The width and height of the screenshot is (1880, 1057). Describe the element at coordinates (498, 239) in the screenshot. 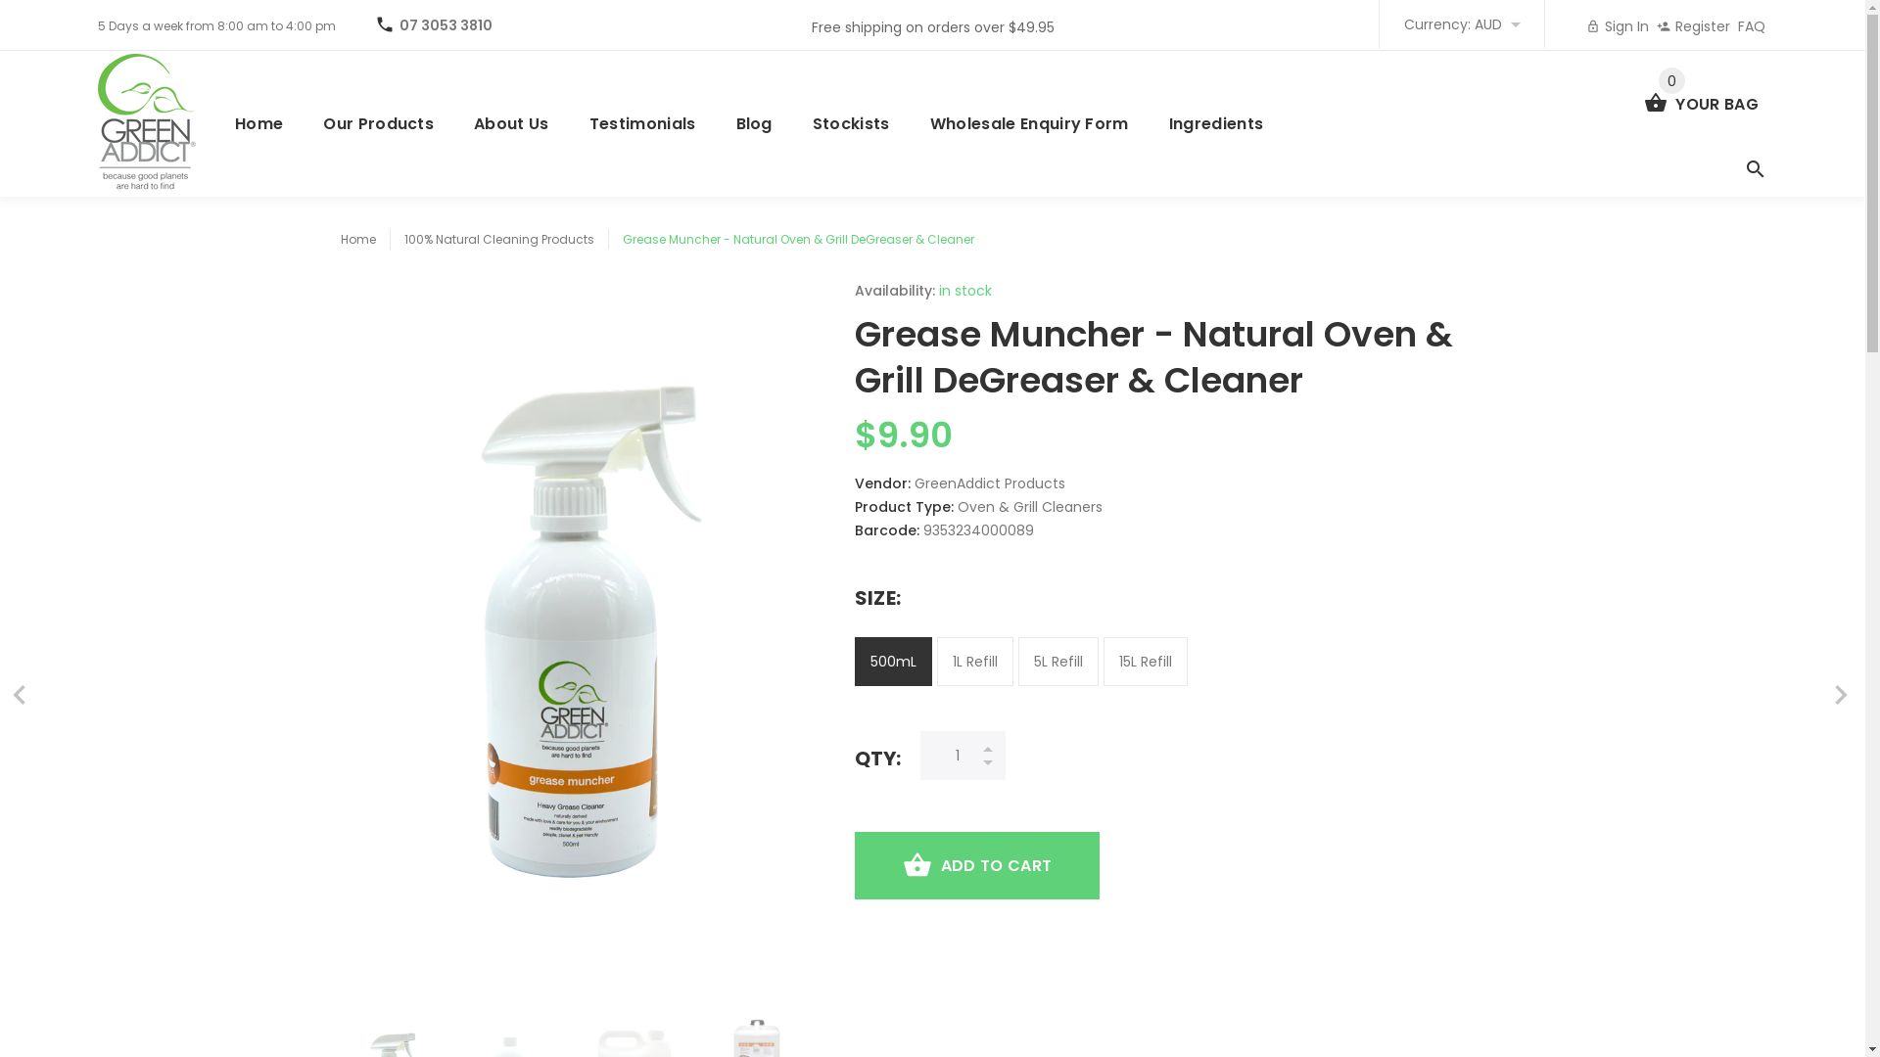

I see `100% Natural Cleaning Products` at that location.